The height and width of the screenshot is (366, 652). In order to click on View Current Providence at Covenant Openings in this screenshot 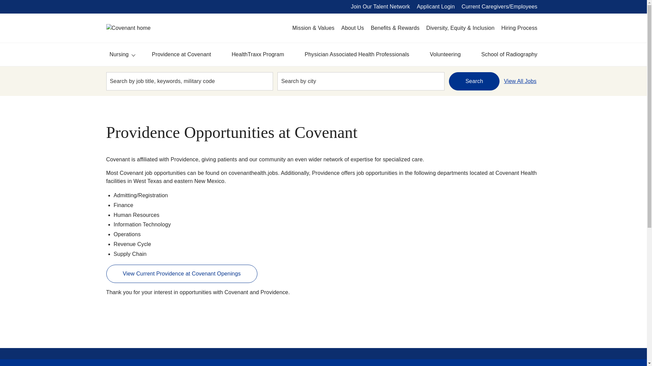, I will do `click(181, 273)`.